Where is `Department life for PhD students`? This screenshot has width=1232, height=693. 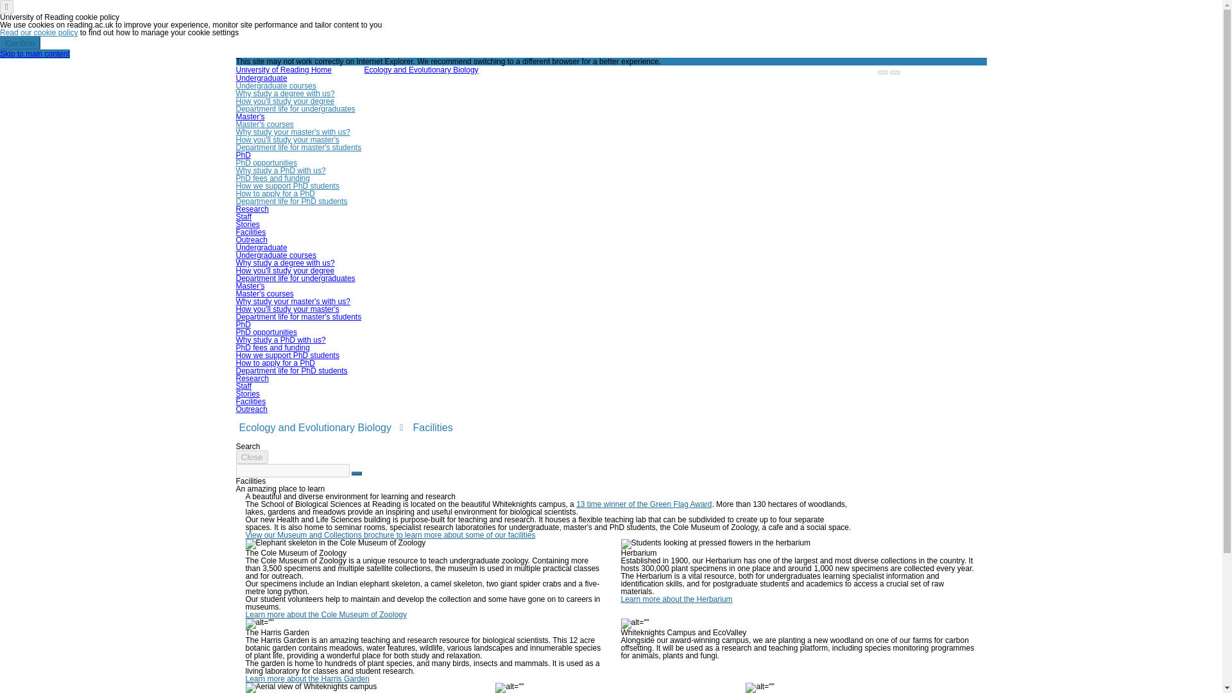 Department life for PhD students is located at coordinates (291, 201).